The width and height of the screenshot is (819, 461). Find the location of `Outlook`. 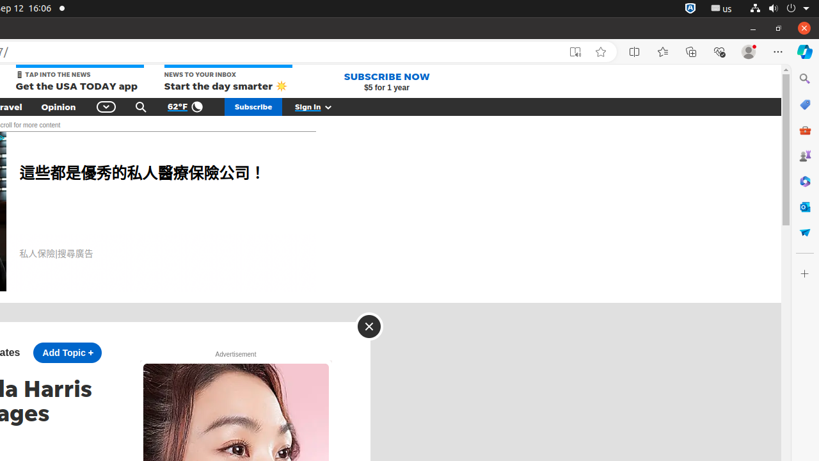

Outlook is located at coordinates (805, 207).